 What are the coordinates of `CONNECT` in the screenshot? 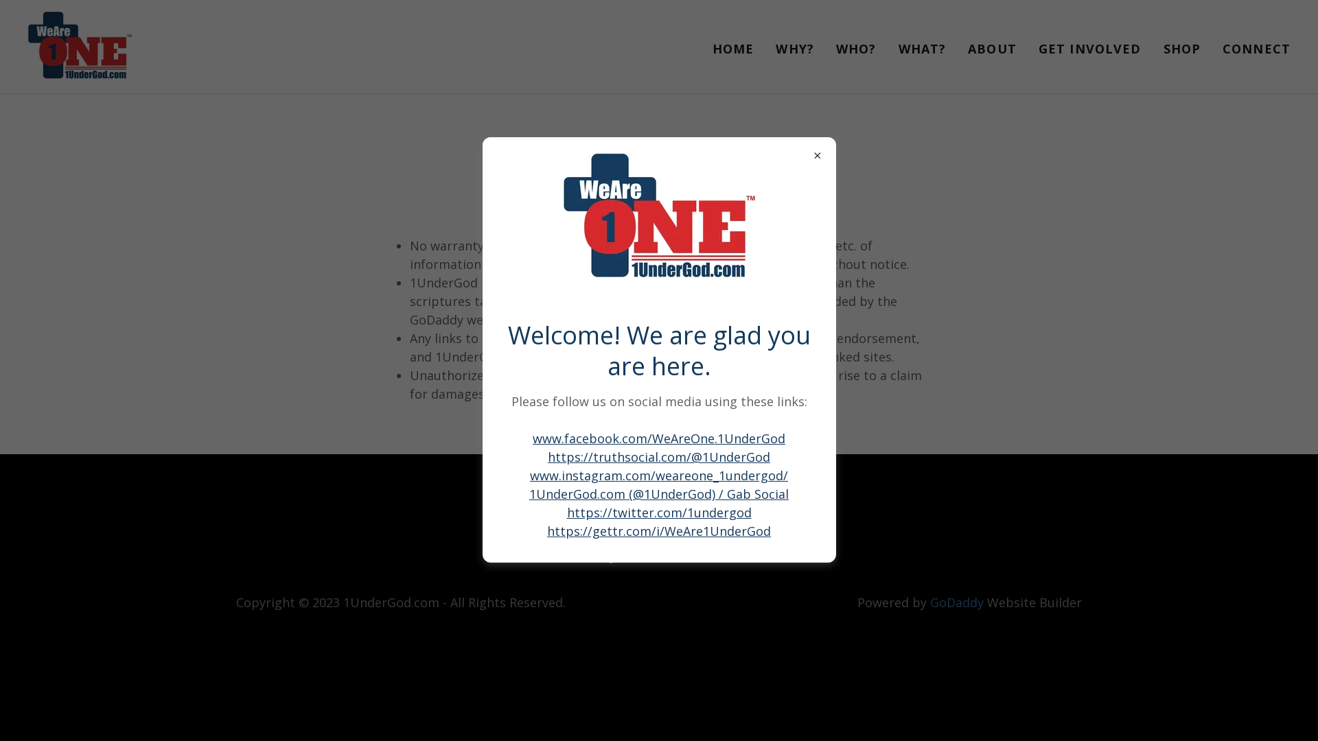 It's located at (1256, 48).